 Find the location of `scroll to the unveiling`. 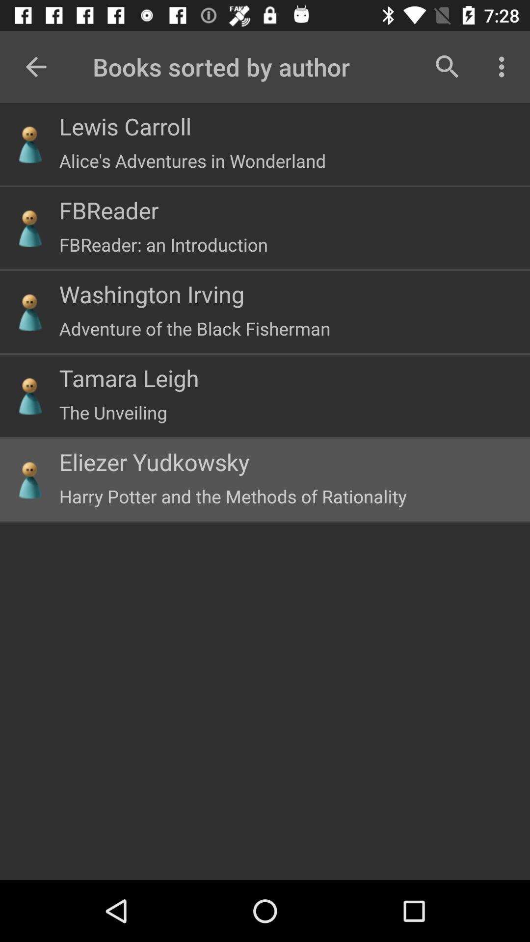

scroll to the unveiling is located at coordinates (113, 412).